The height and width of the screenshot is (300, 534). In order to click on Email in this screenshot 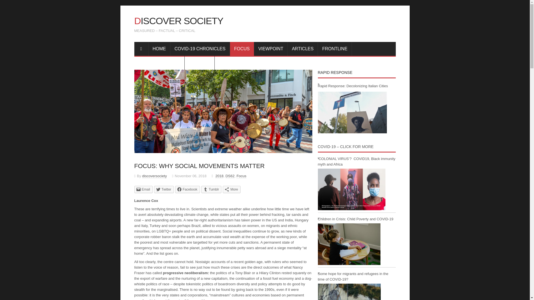, I will do `click(143, 189)`.